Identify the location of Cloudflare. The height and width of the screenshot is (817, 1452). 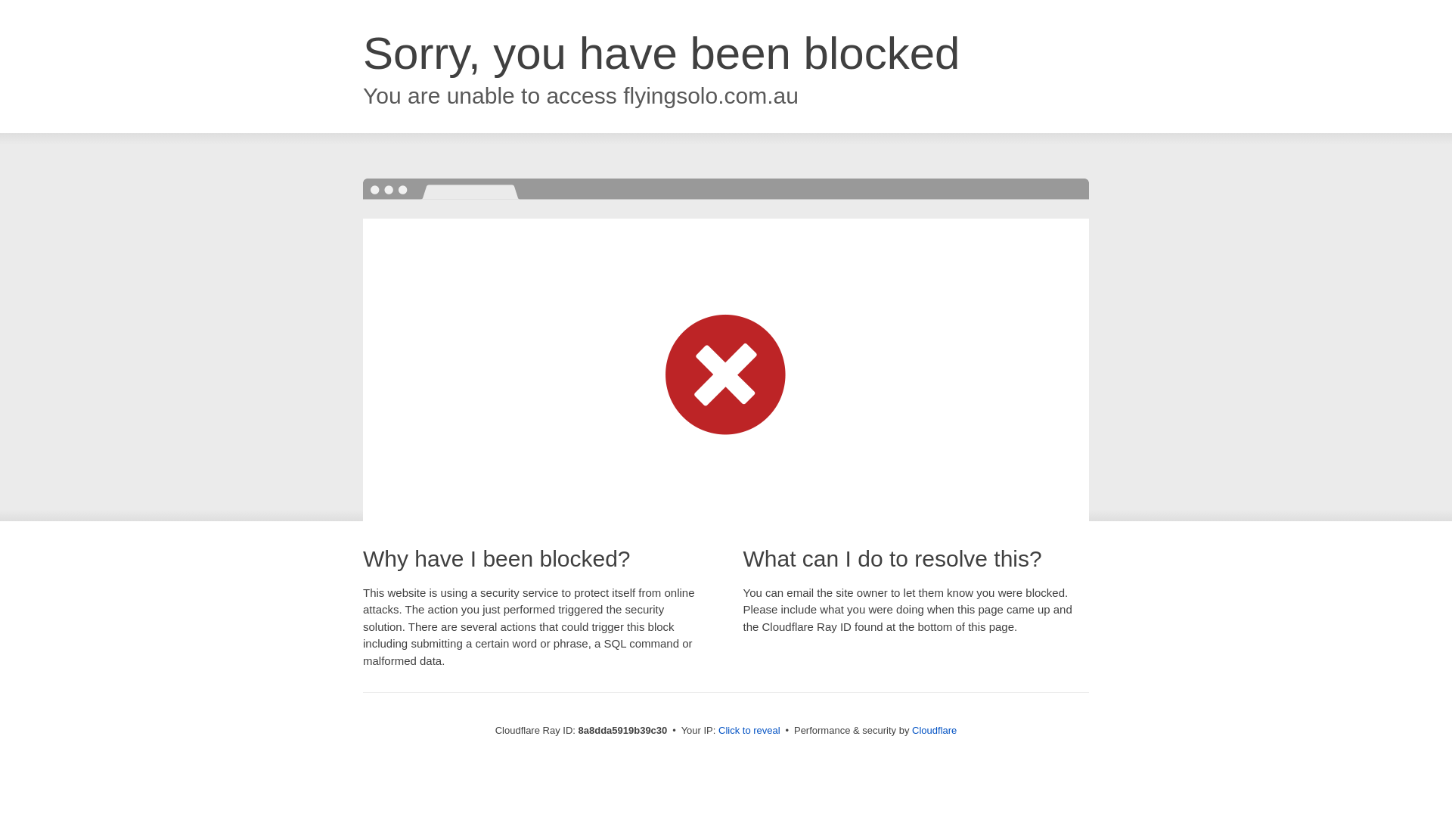
(934, 730).